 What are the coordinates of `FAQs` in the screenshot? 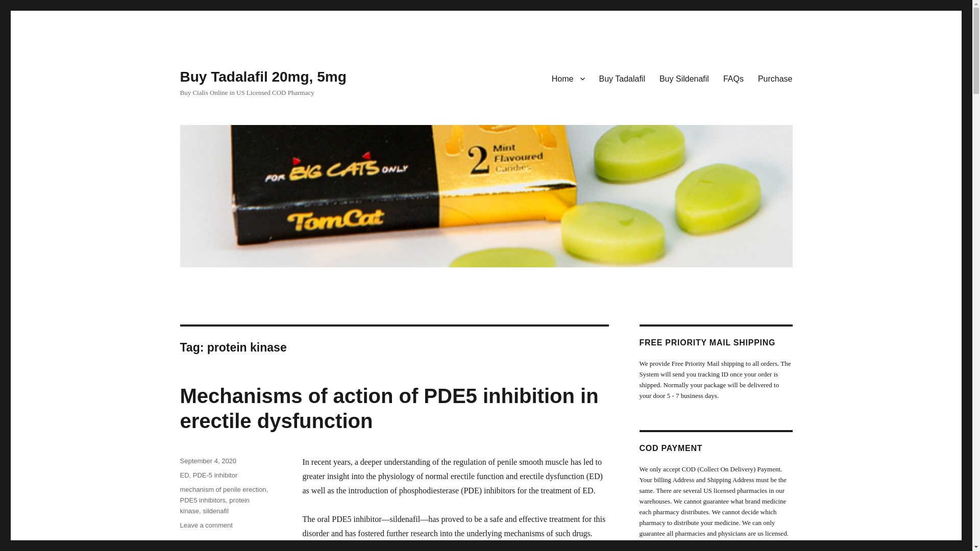 It's located at (733, 78).